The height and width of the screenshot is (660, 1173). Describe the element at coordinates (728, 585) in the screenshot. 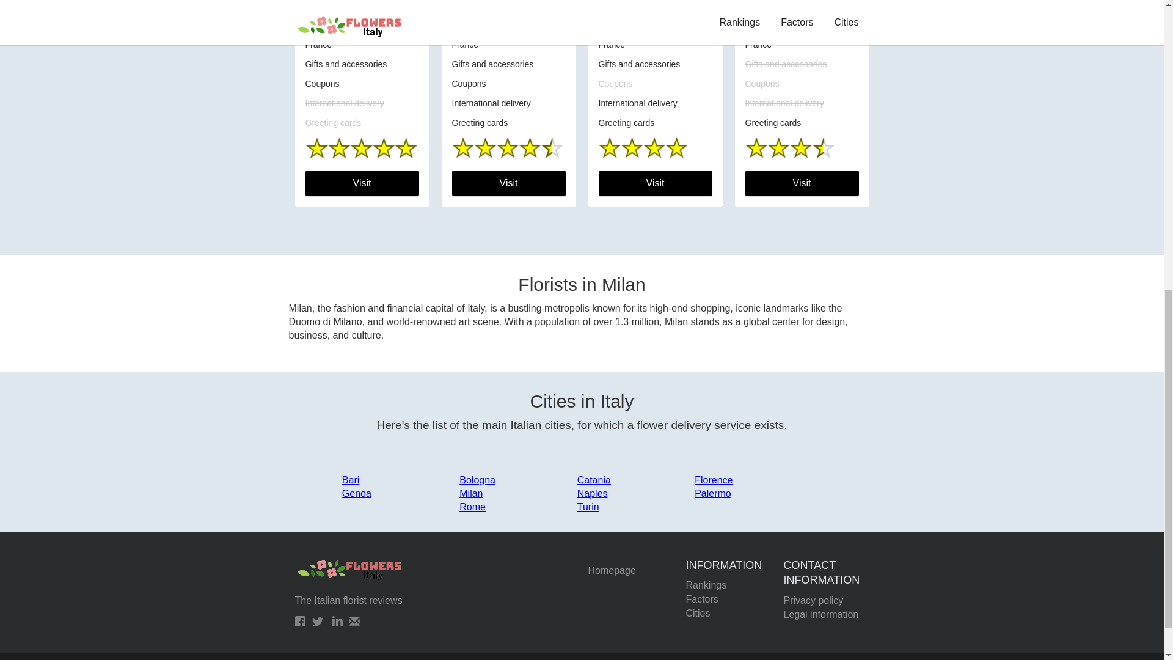

I see `Rankings` at that location.